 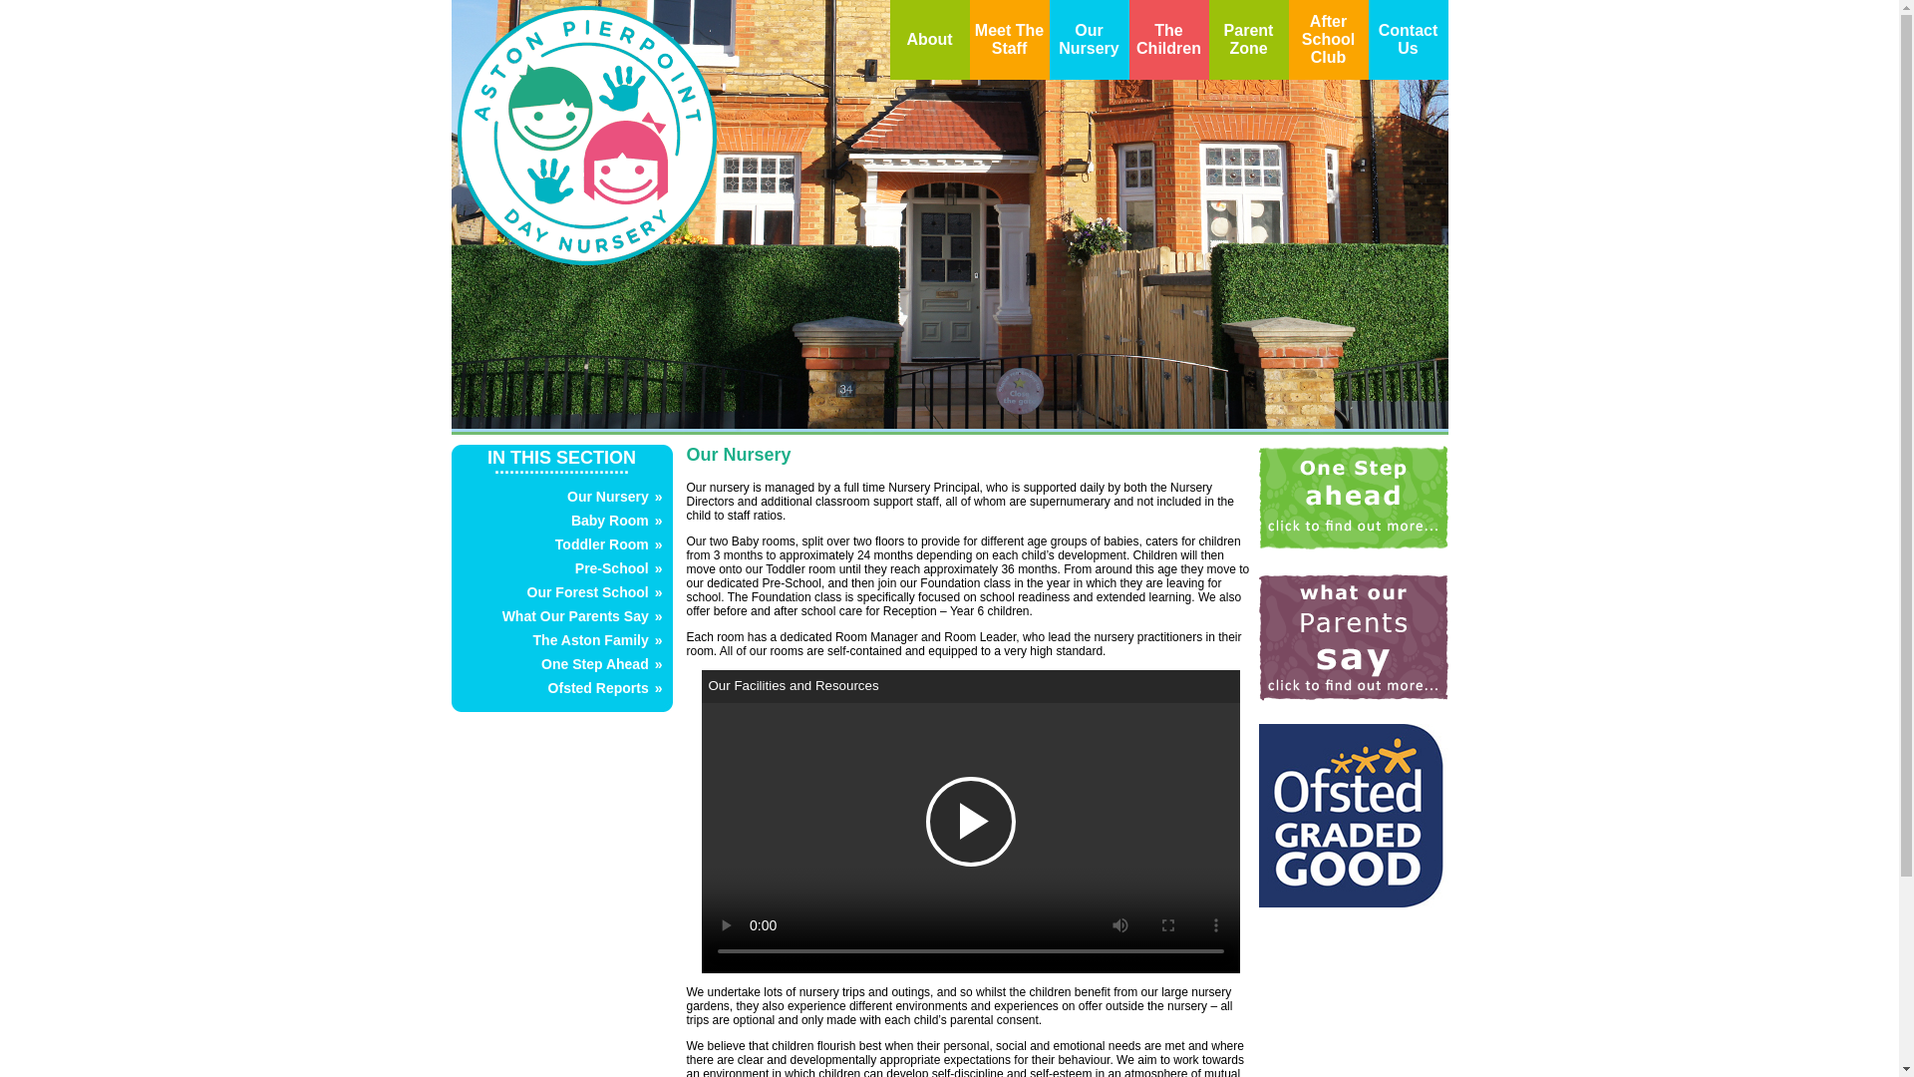 What do you see at coordinates (1168, 39) in the screenshot?
I see `The Children` at bounding box center [1168, 39].